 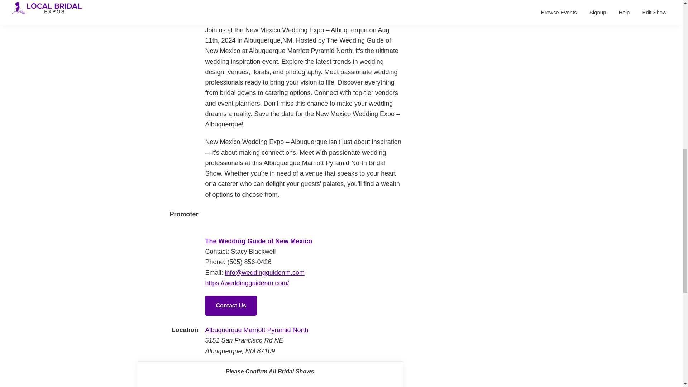 What do you see at coordinates (231, 306) in the screenshot?
I see `Contact Us` at bounding box center [231, 306].